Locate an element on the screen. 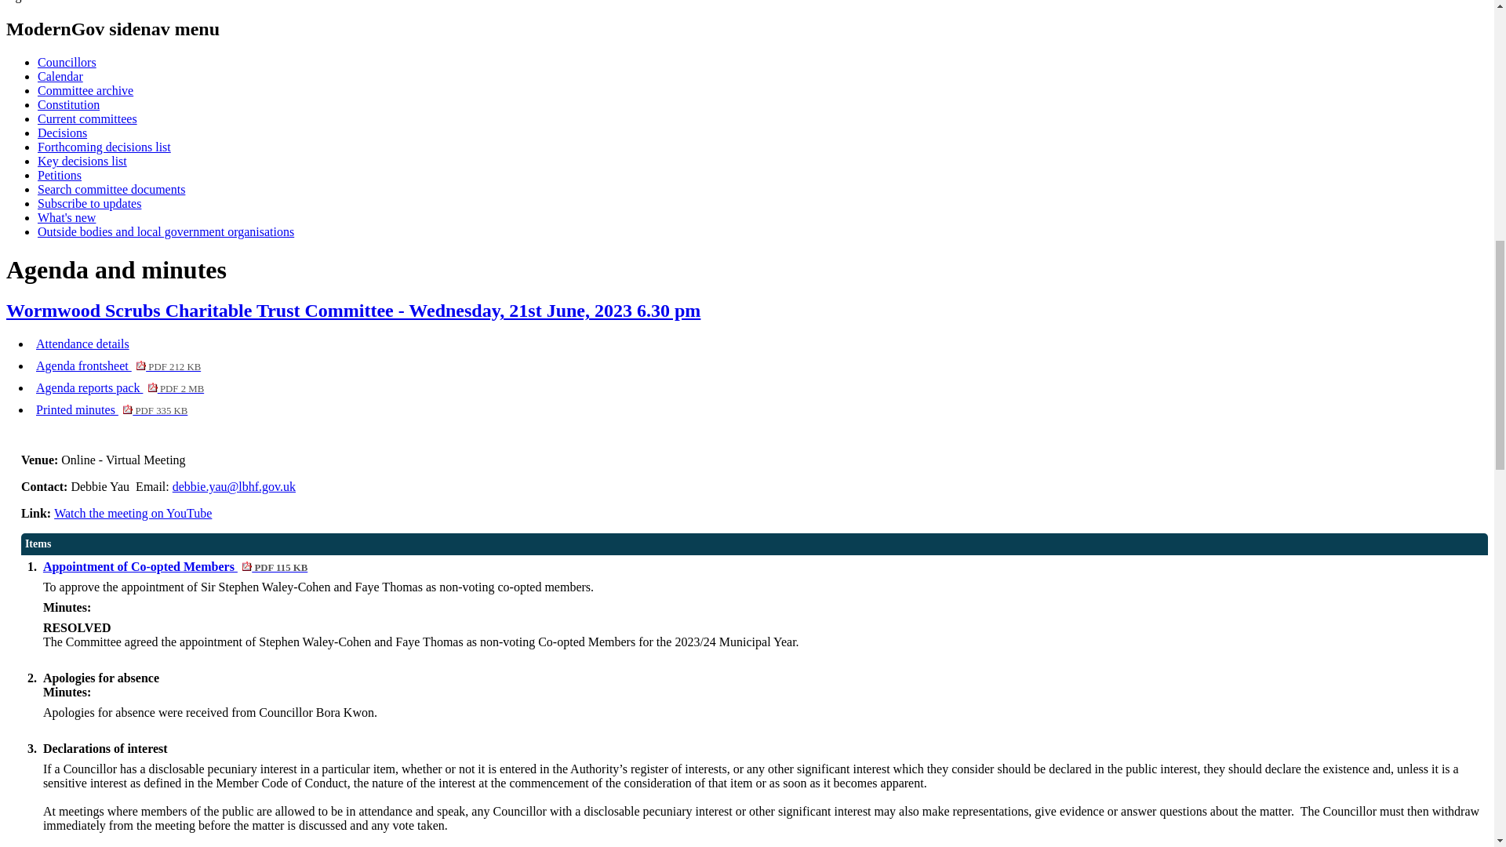  Calendar is located at coordinates (60, 75).